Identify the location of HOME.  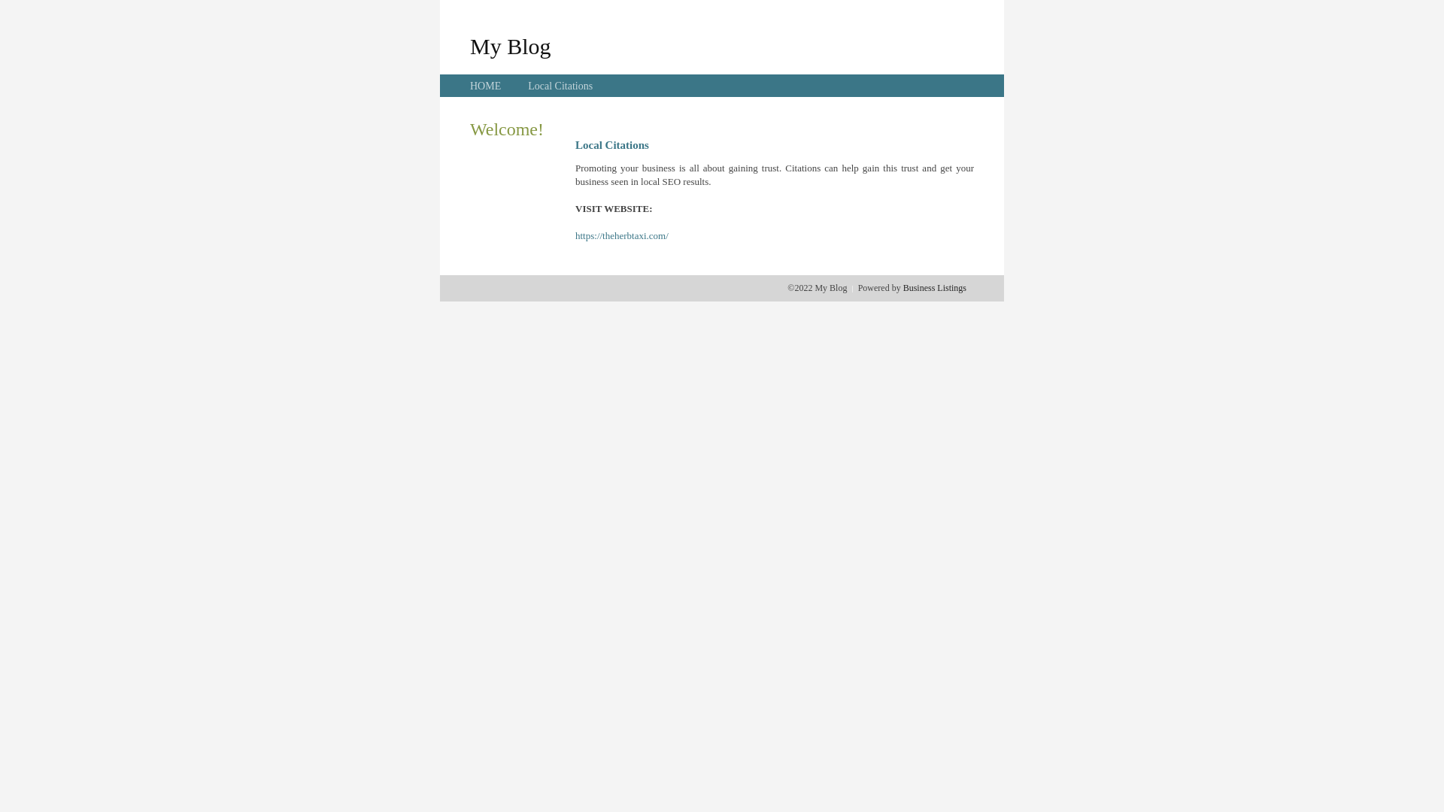
(486, 86).